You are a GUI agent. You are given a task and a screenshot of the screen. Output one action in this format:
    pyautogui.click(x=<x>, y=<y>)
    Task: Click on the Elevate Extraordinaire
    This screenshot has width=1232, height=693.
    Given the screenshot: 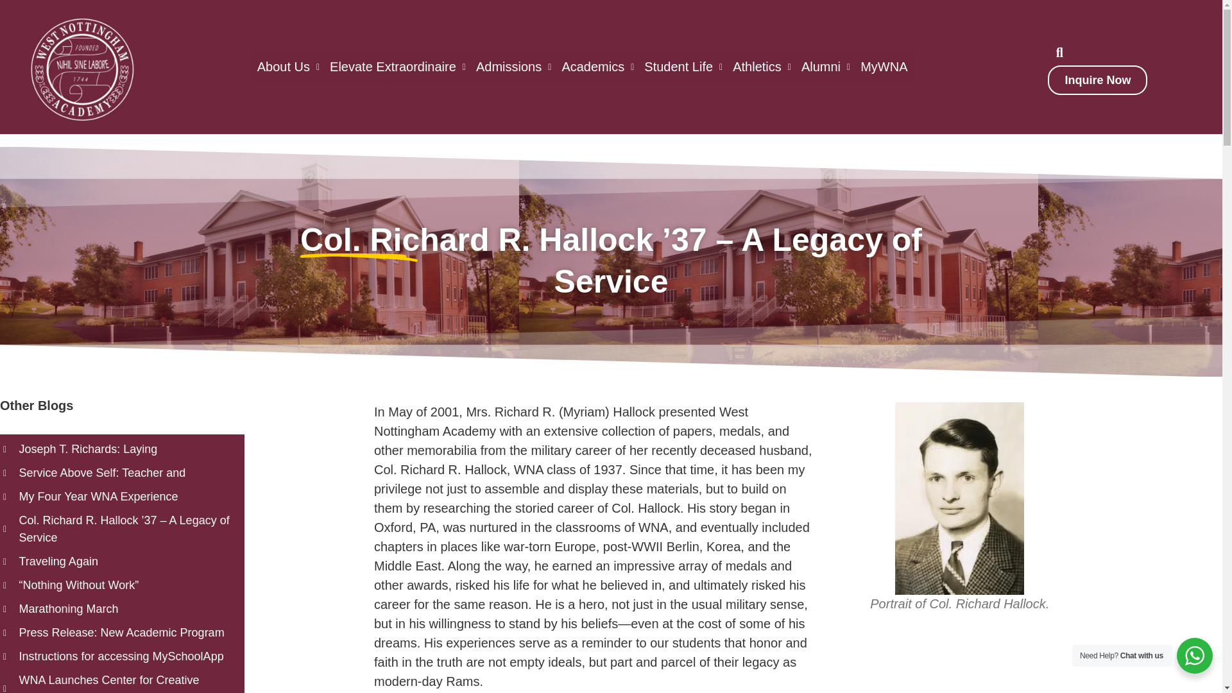 What is the action you would take?
    pyautogui.click(x=398, y=67)
    